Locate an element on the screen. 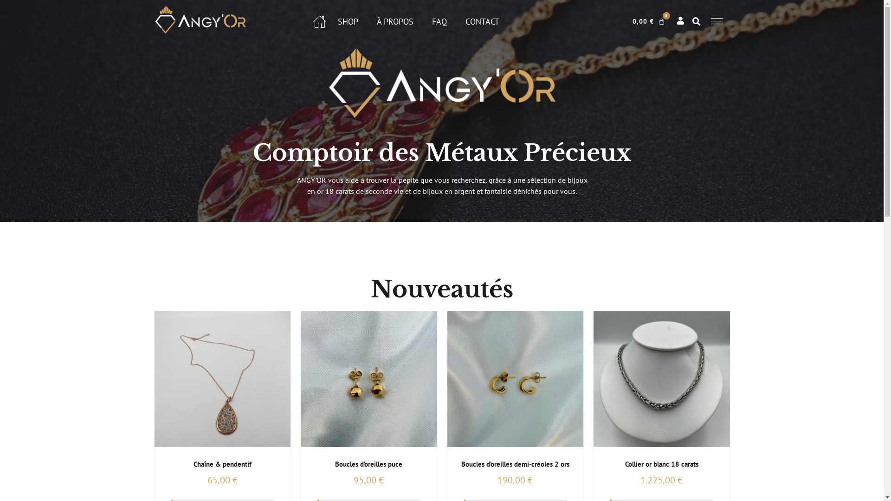 Image resolution: width=891 pixels, height=501 pixels. FAQ is located at coordinates (439, 21).